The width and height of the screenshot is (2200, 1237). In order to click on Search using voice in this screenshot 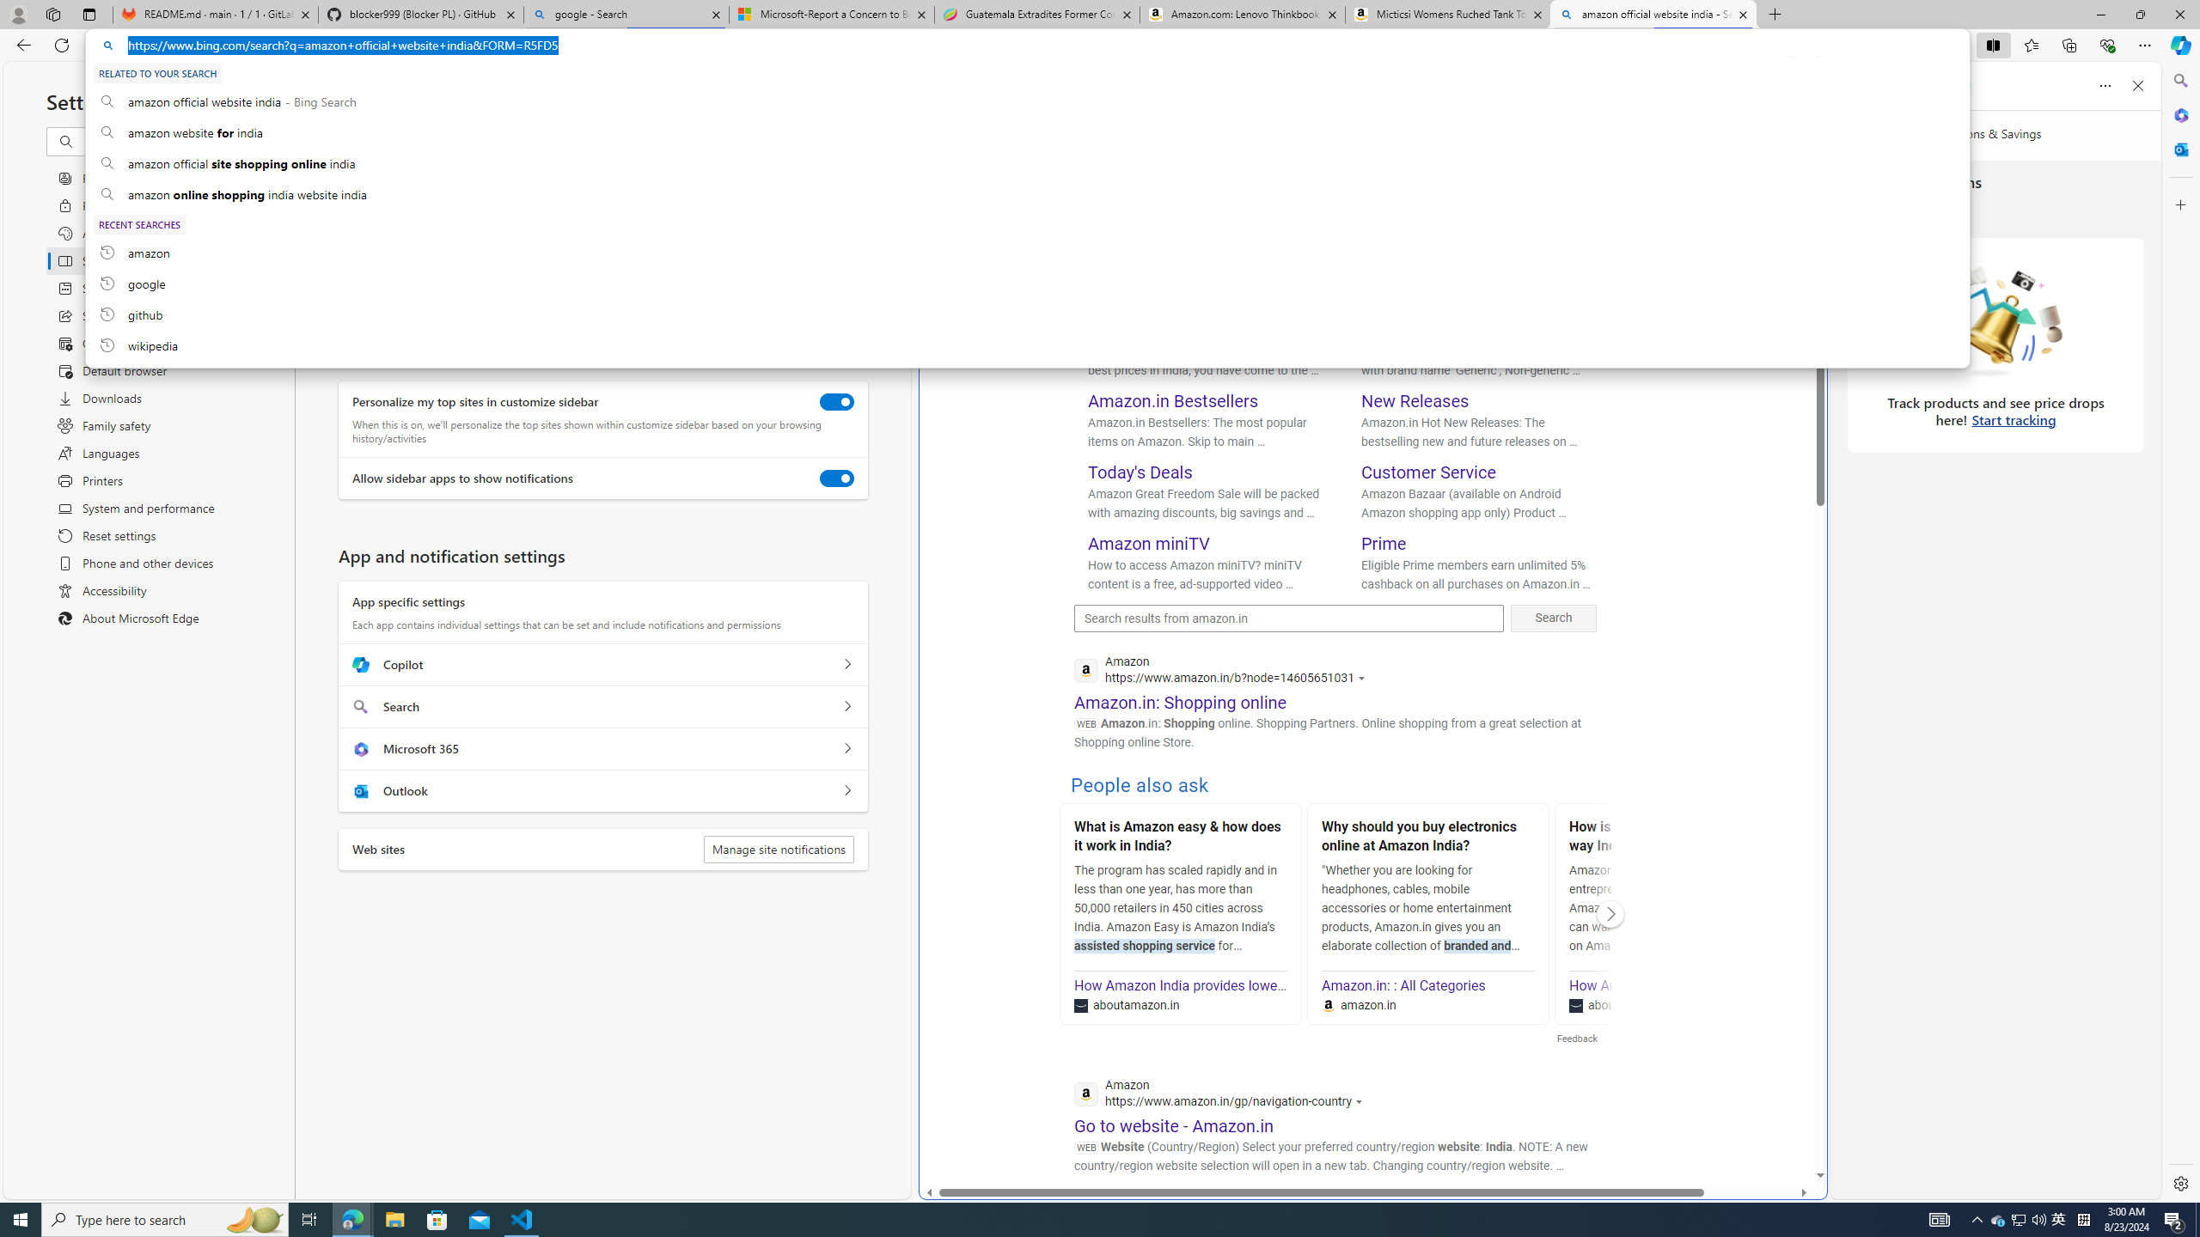, I will do `click(1559, 101)`.